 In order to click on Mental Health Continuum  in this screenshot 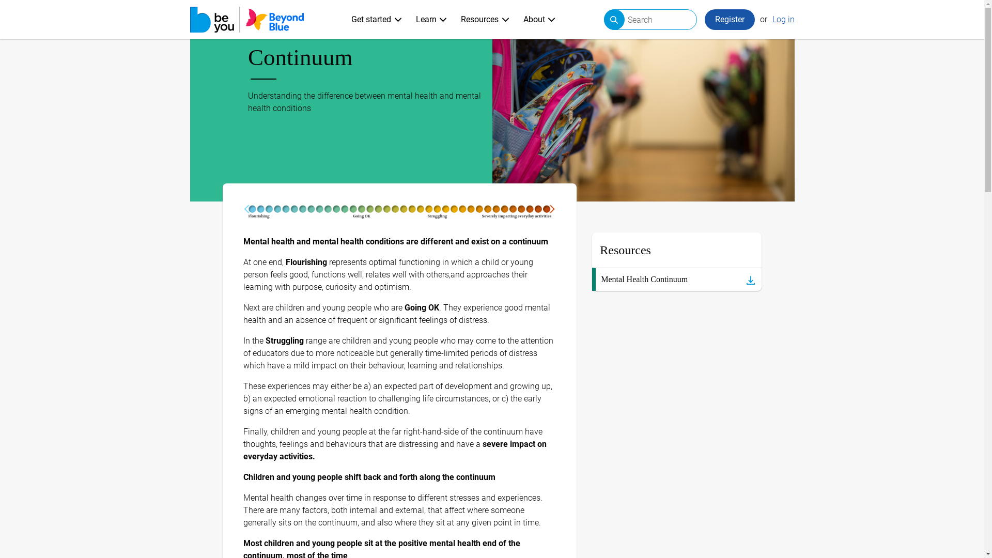, I will do `click(677, 279)`.